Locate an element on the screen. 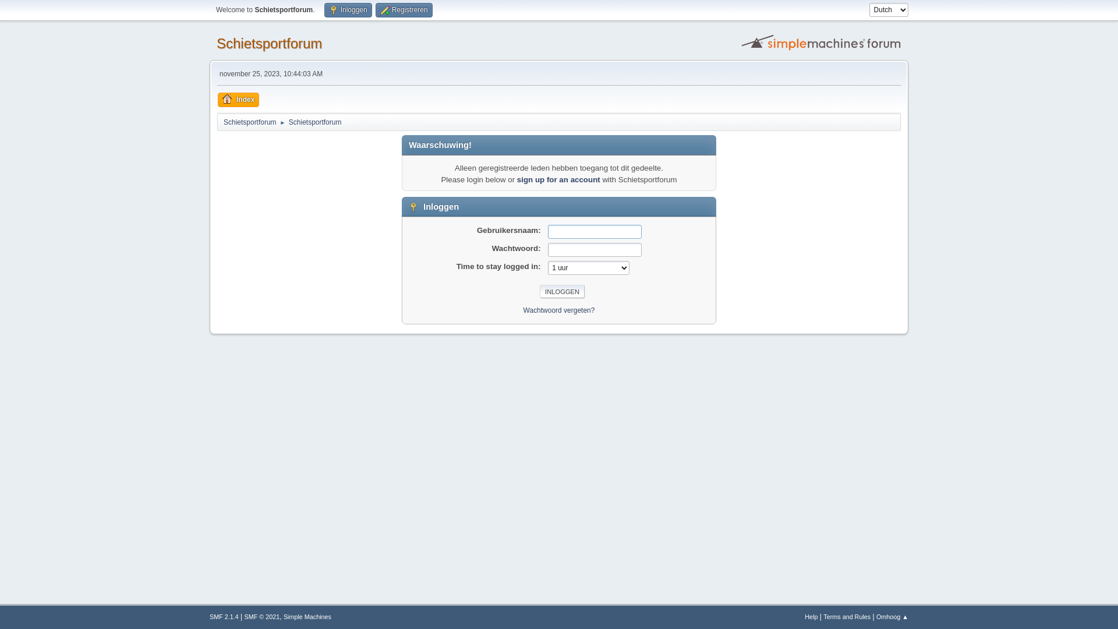 This screenshot has height=629, width=1118. Inloggen is located at coordinates (562, 292).